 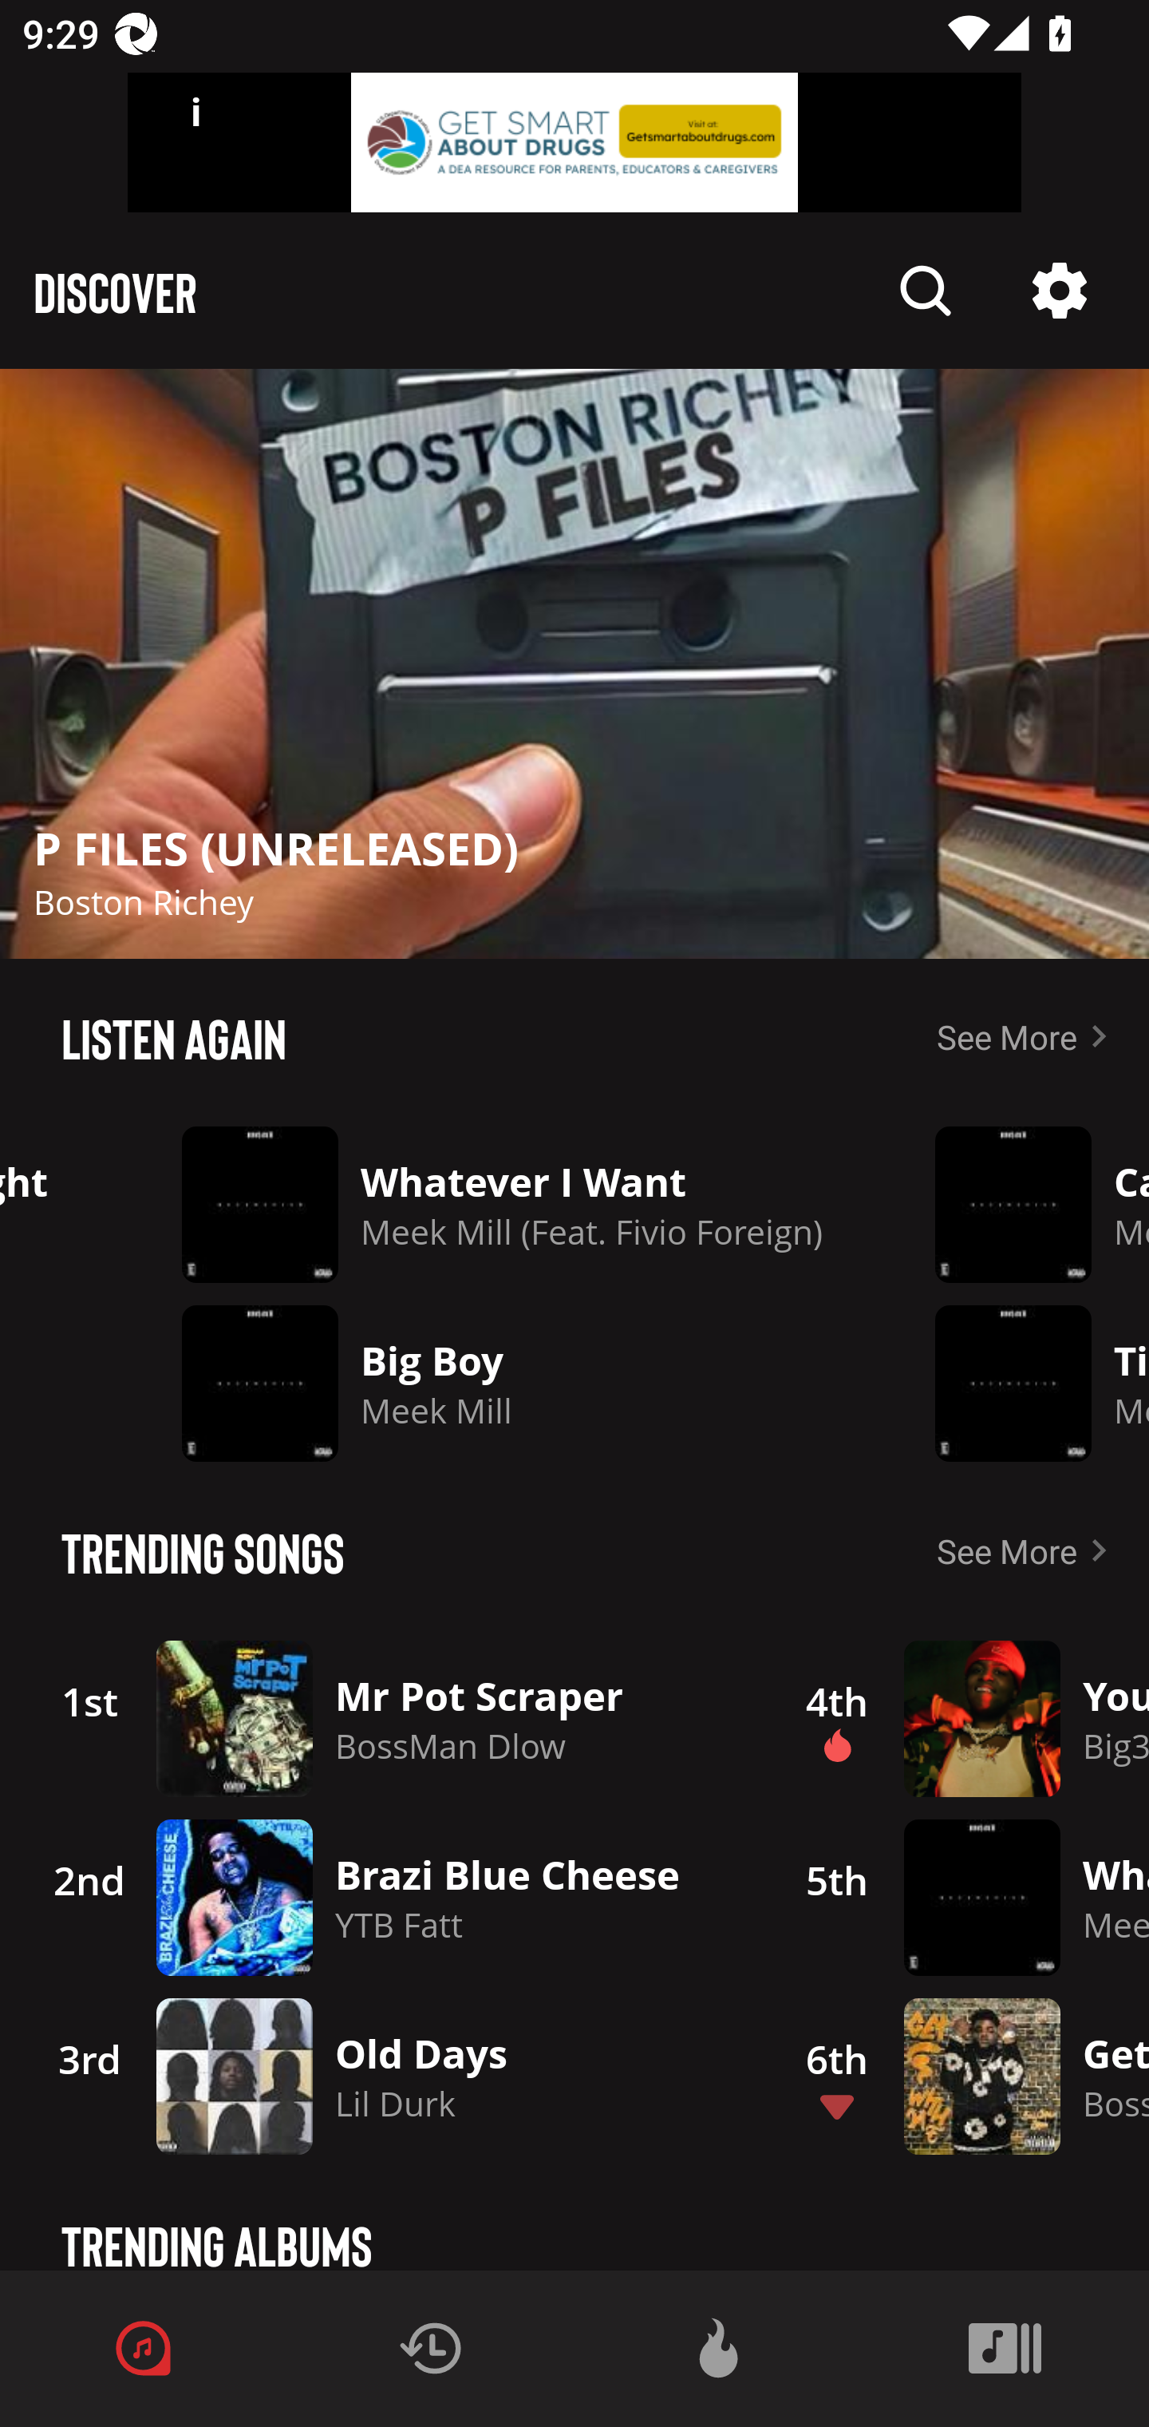 What do you see at coordinates (574, 663) in the screenshot?
I see `Description` at bounding box center [574, 663].